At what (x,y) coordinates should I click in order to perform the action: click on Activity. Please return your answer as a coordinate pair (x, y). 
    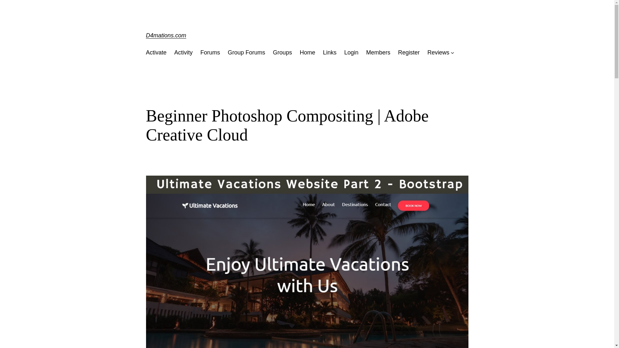
    Looking at the image, I should click on (183, 53).